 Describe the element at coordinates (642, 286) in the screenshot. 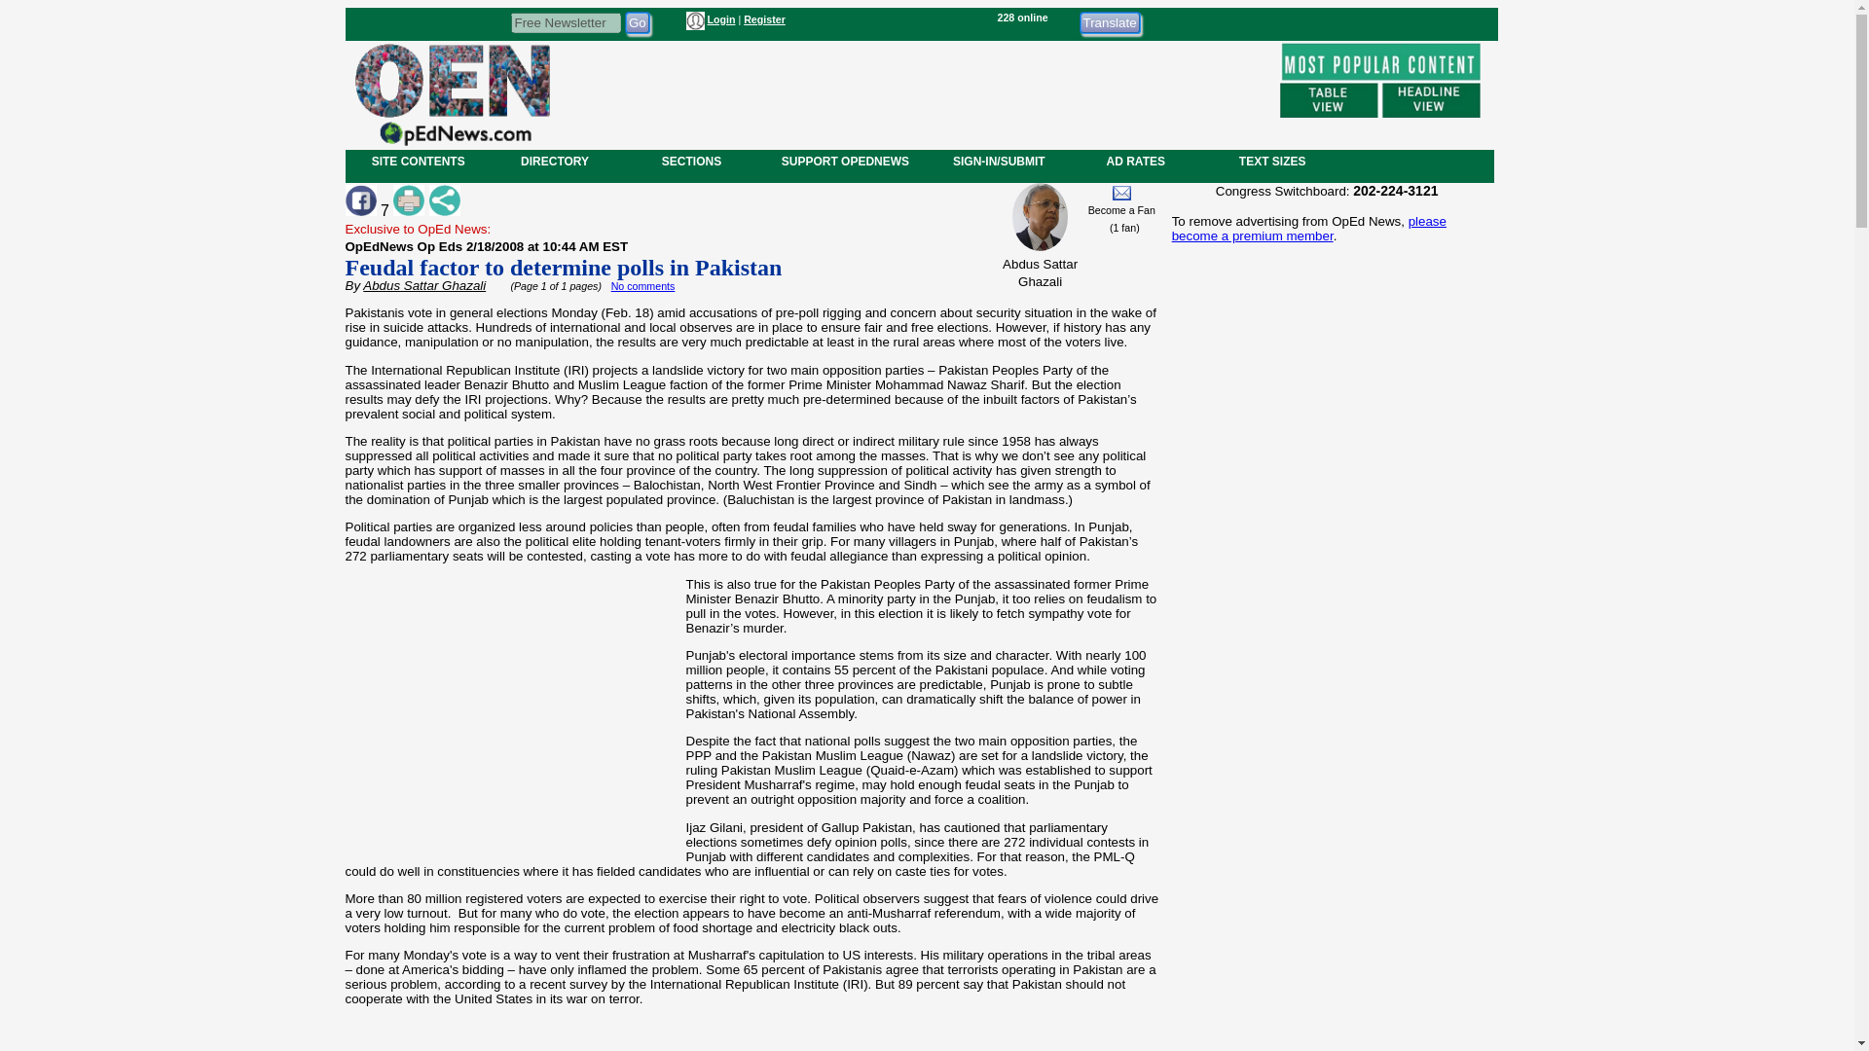

I see `No comments` at that location.